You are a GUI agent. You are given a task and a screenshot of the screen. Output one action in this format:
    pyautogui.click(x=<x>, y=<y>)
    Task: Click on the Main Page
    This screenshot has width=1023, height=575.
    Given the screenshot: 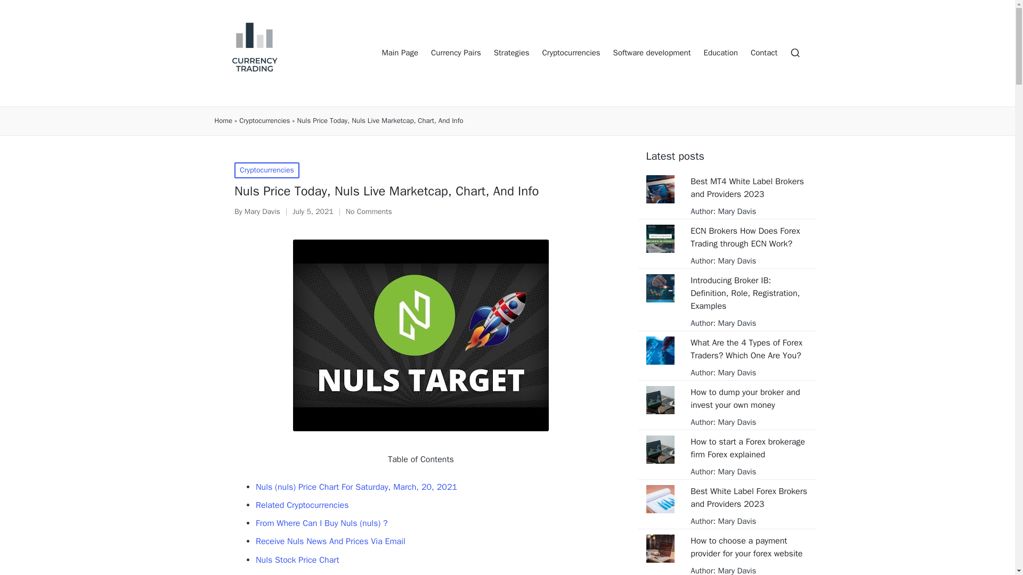 What is the action you would take?
    pyautogui.click(x=400, y=53)
    